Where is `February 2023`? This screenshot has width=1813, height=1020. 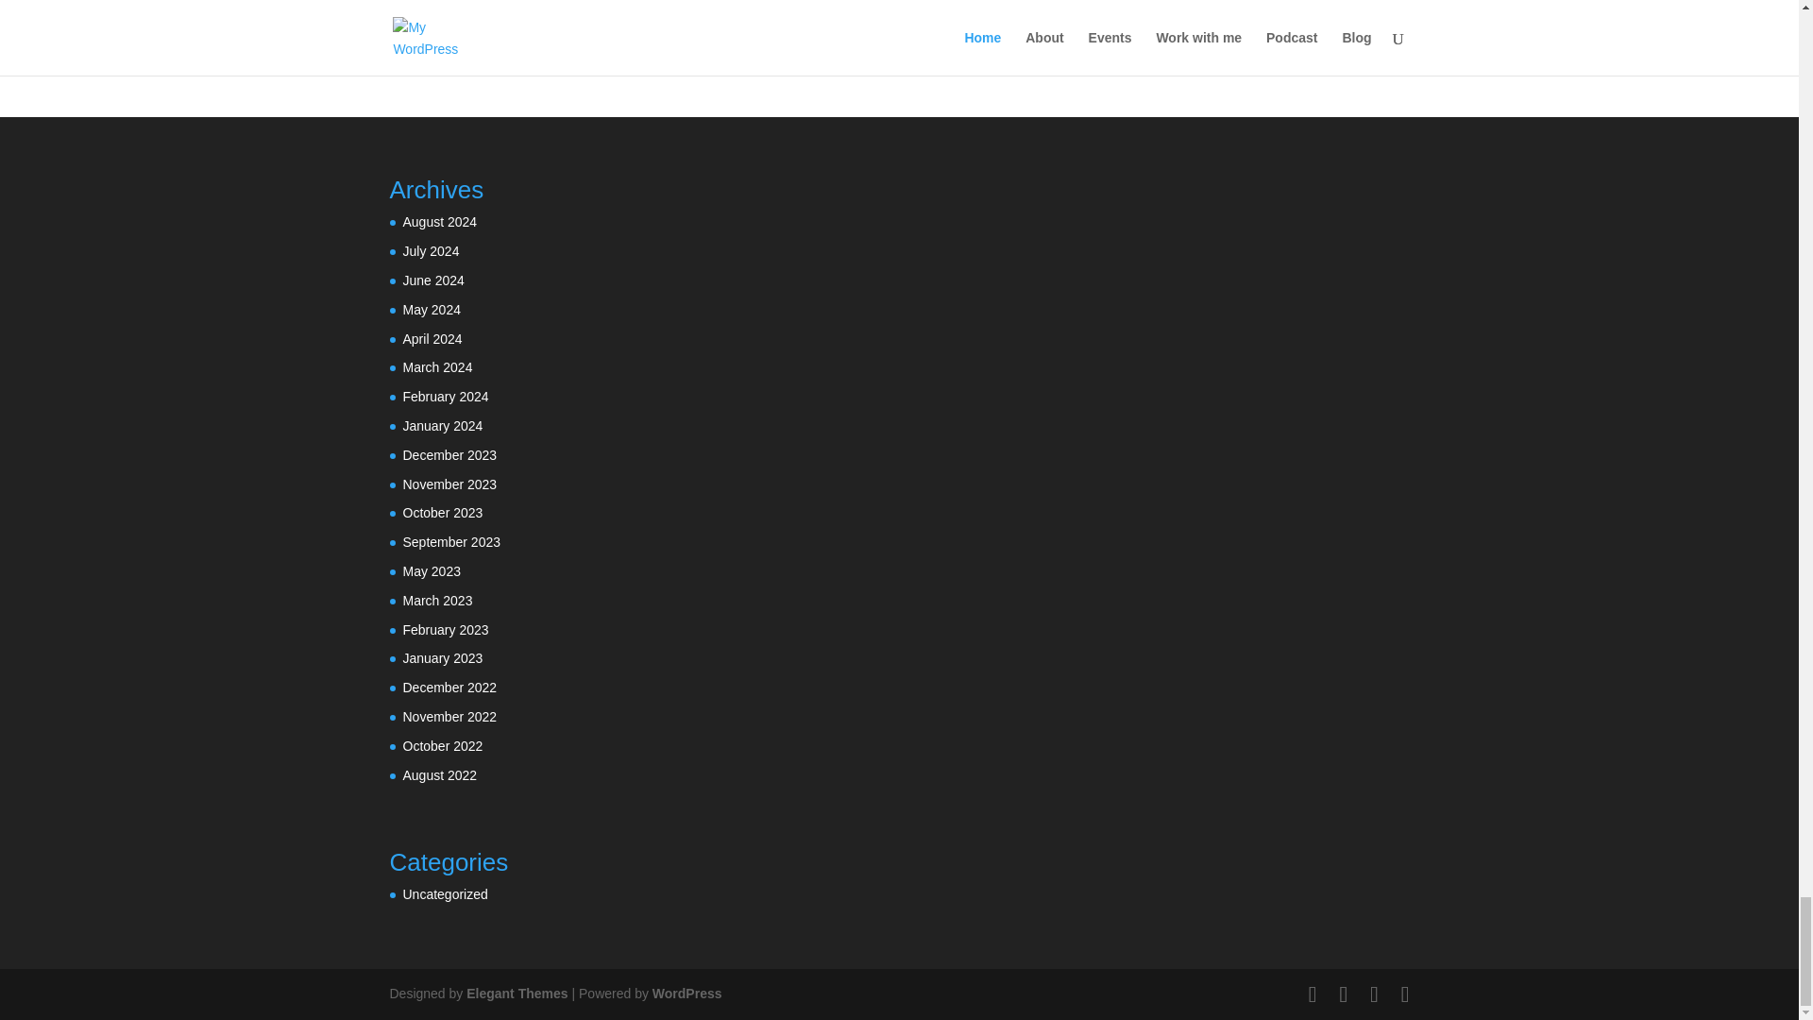 February 2023 is located at coordinates (445, 629).